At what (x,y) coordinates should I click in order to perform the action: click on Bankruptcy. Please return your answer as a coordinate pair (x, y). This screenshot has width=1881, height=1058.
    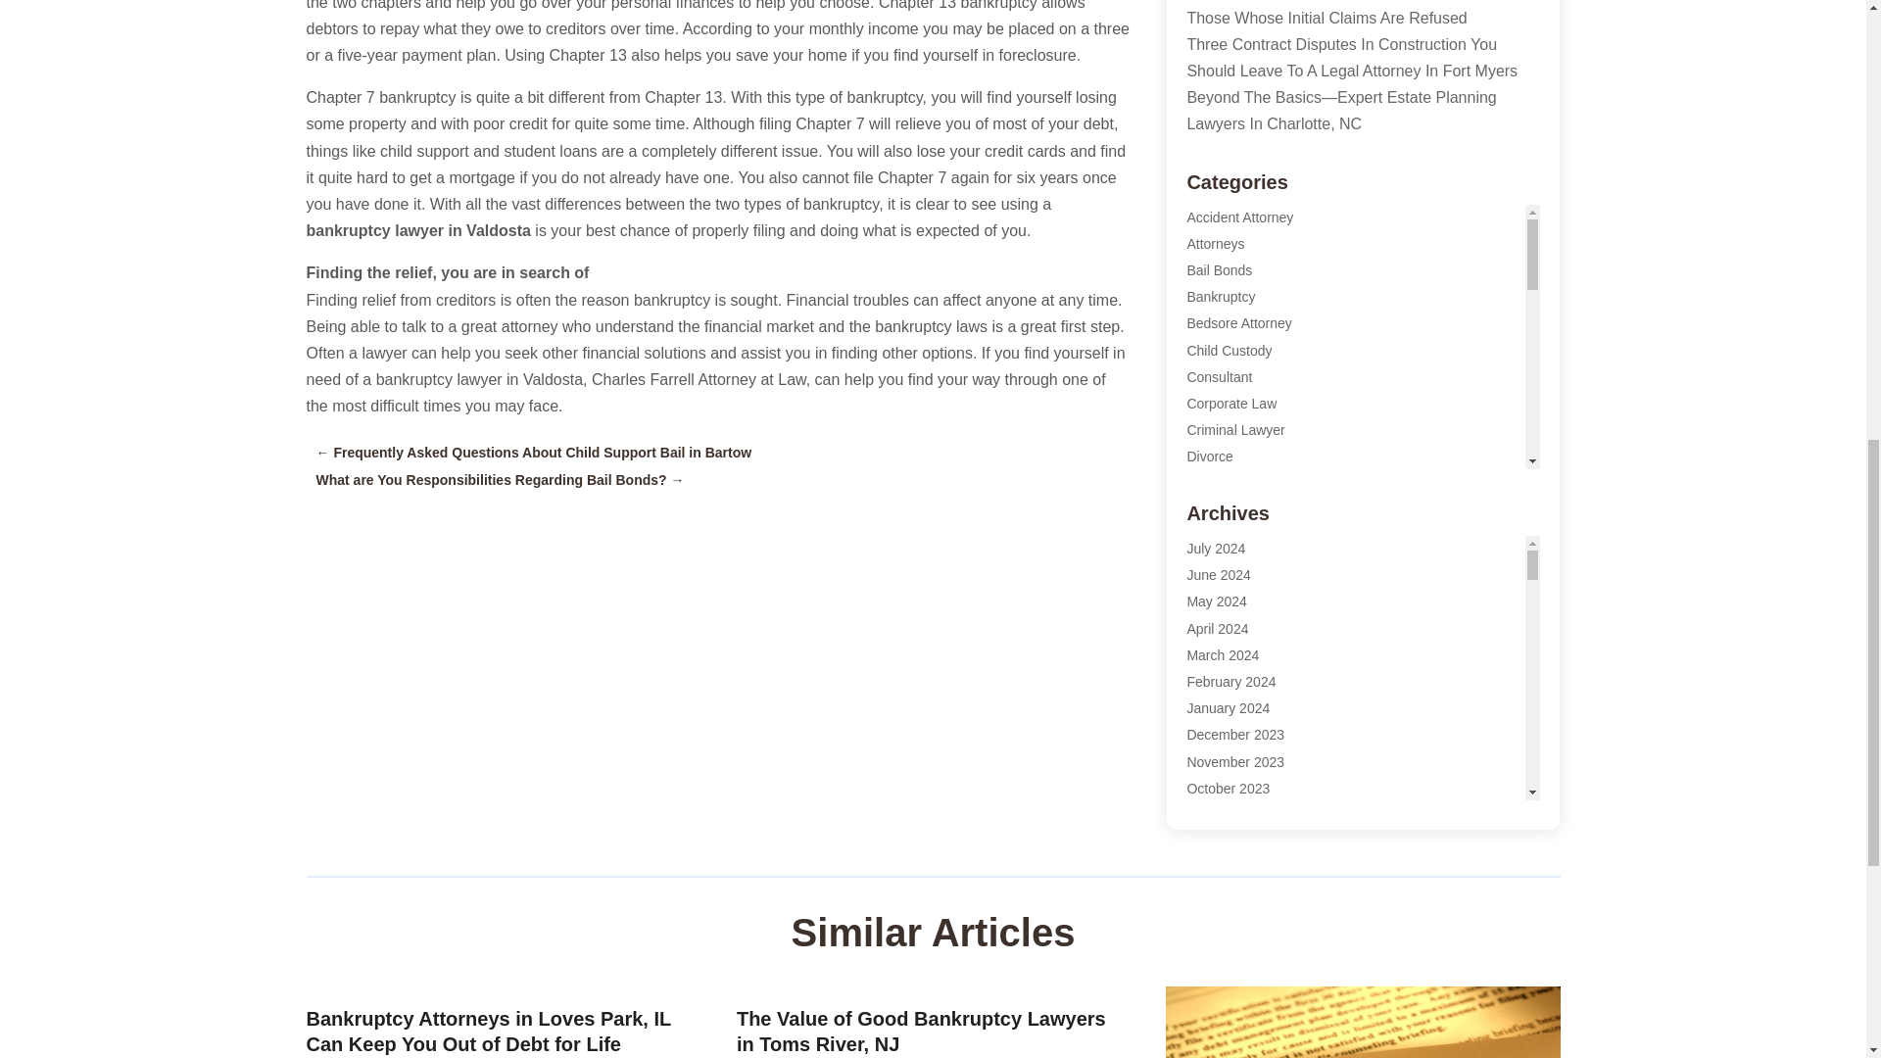
    Looking at the image, I should click on (1221, 296).